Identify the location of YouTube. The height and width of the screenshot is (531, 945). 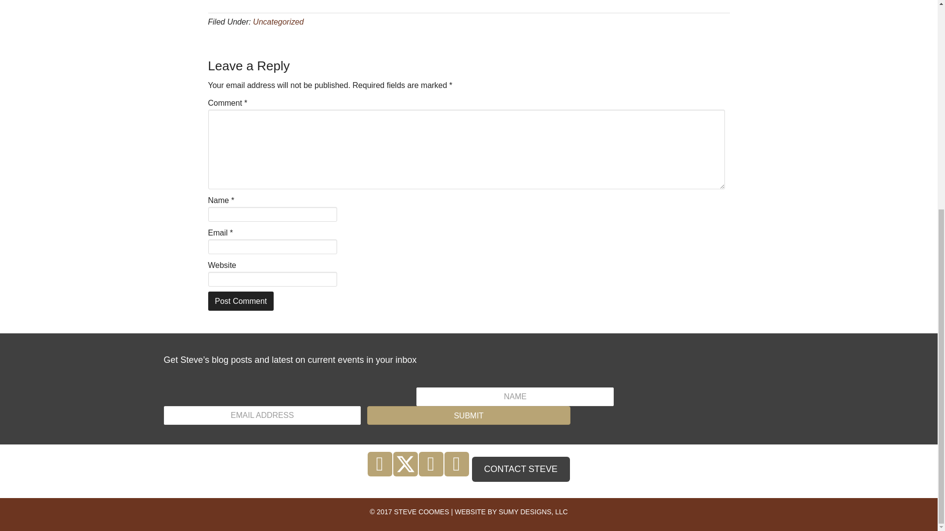
(456, 464).